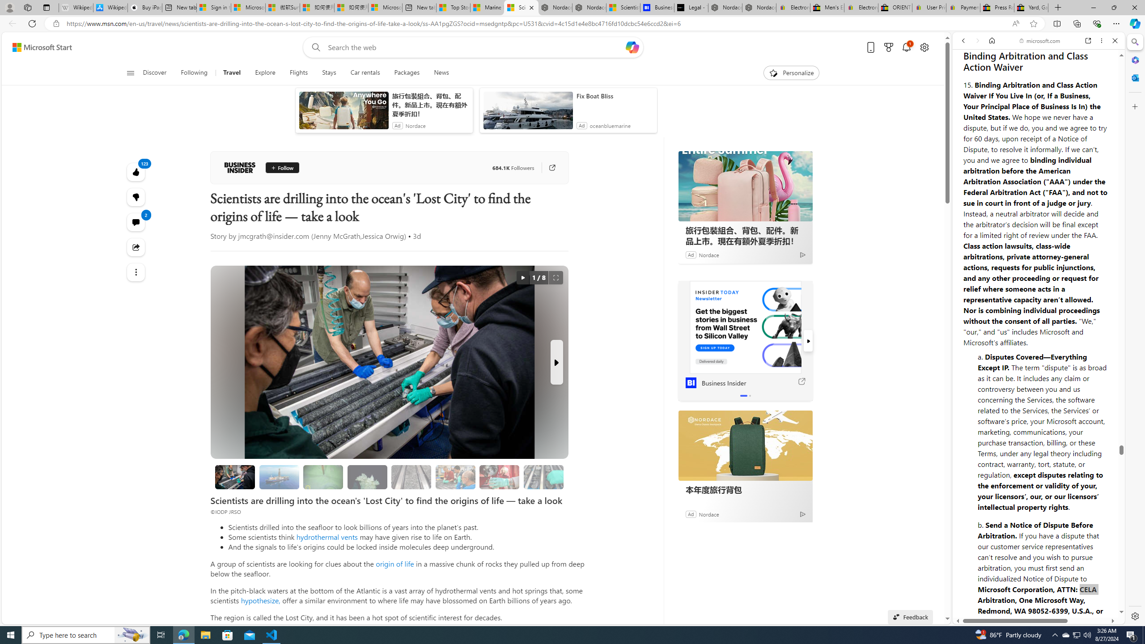  I want to click on oceanbluemarine, so click(610, 126).